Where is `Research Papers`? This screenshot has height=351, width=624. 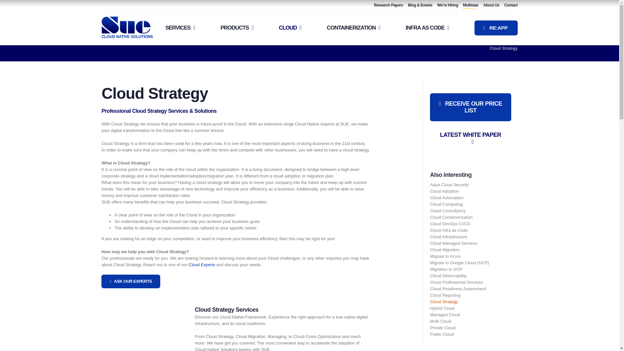 Research Papers is located at coordinates (388, 6).